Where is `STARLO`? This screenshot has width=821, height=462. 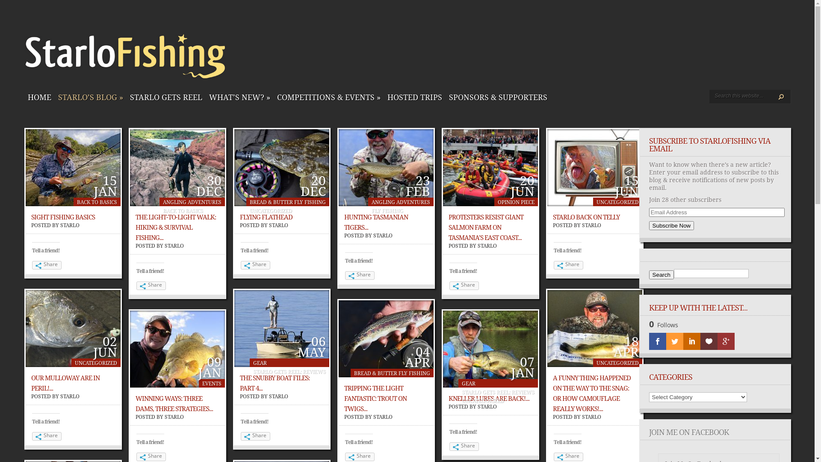 STARLO is located at coordinates (174, 246).